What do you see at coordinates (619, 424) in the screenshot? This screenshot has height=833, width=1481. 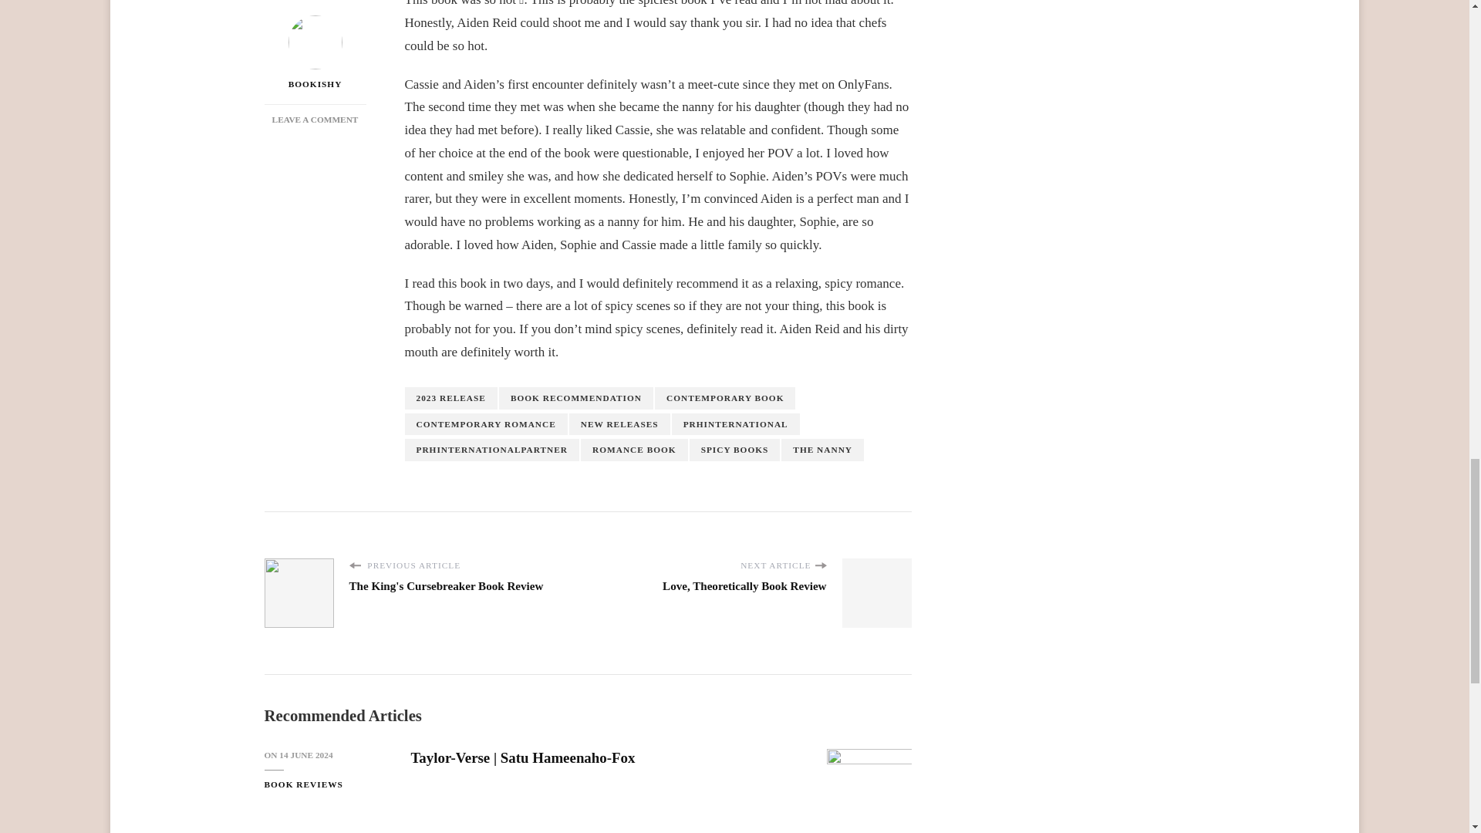 I see `NEW RELEASES` at bounding box center [619, 424].